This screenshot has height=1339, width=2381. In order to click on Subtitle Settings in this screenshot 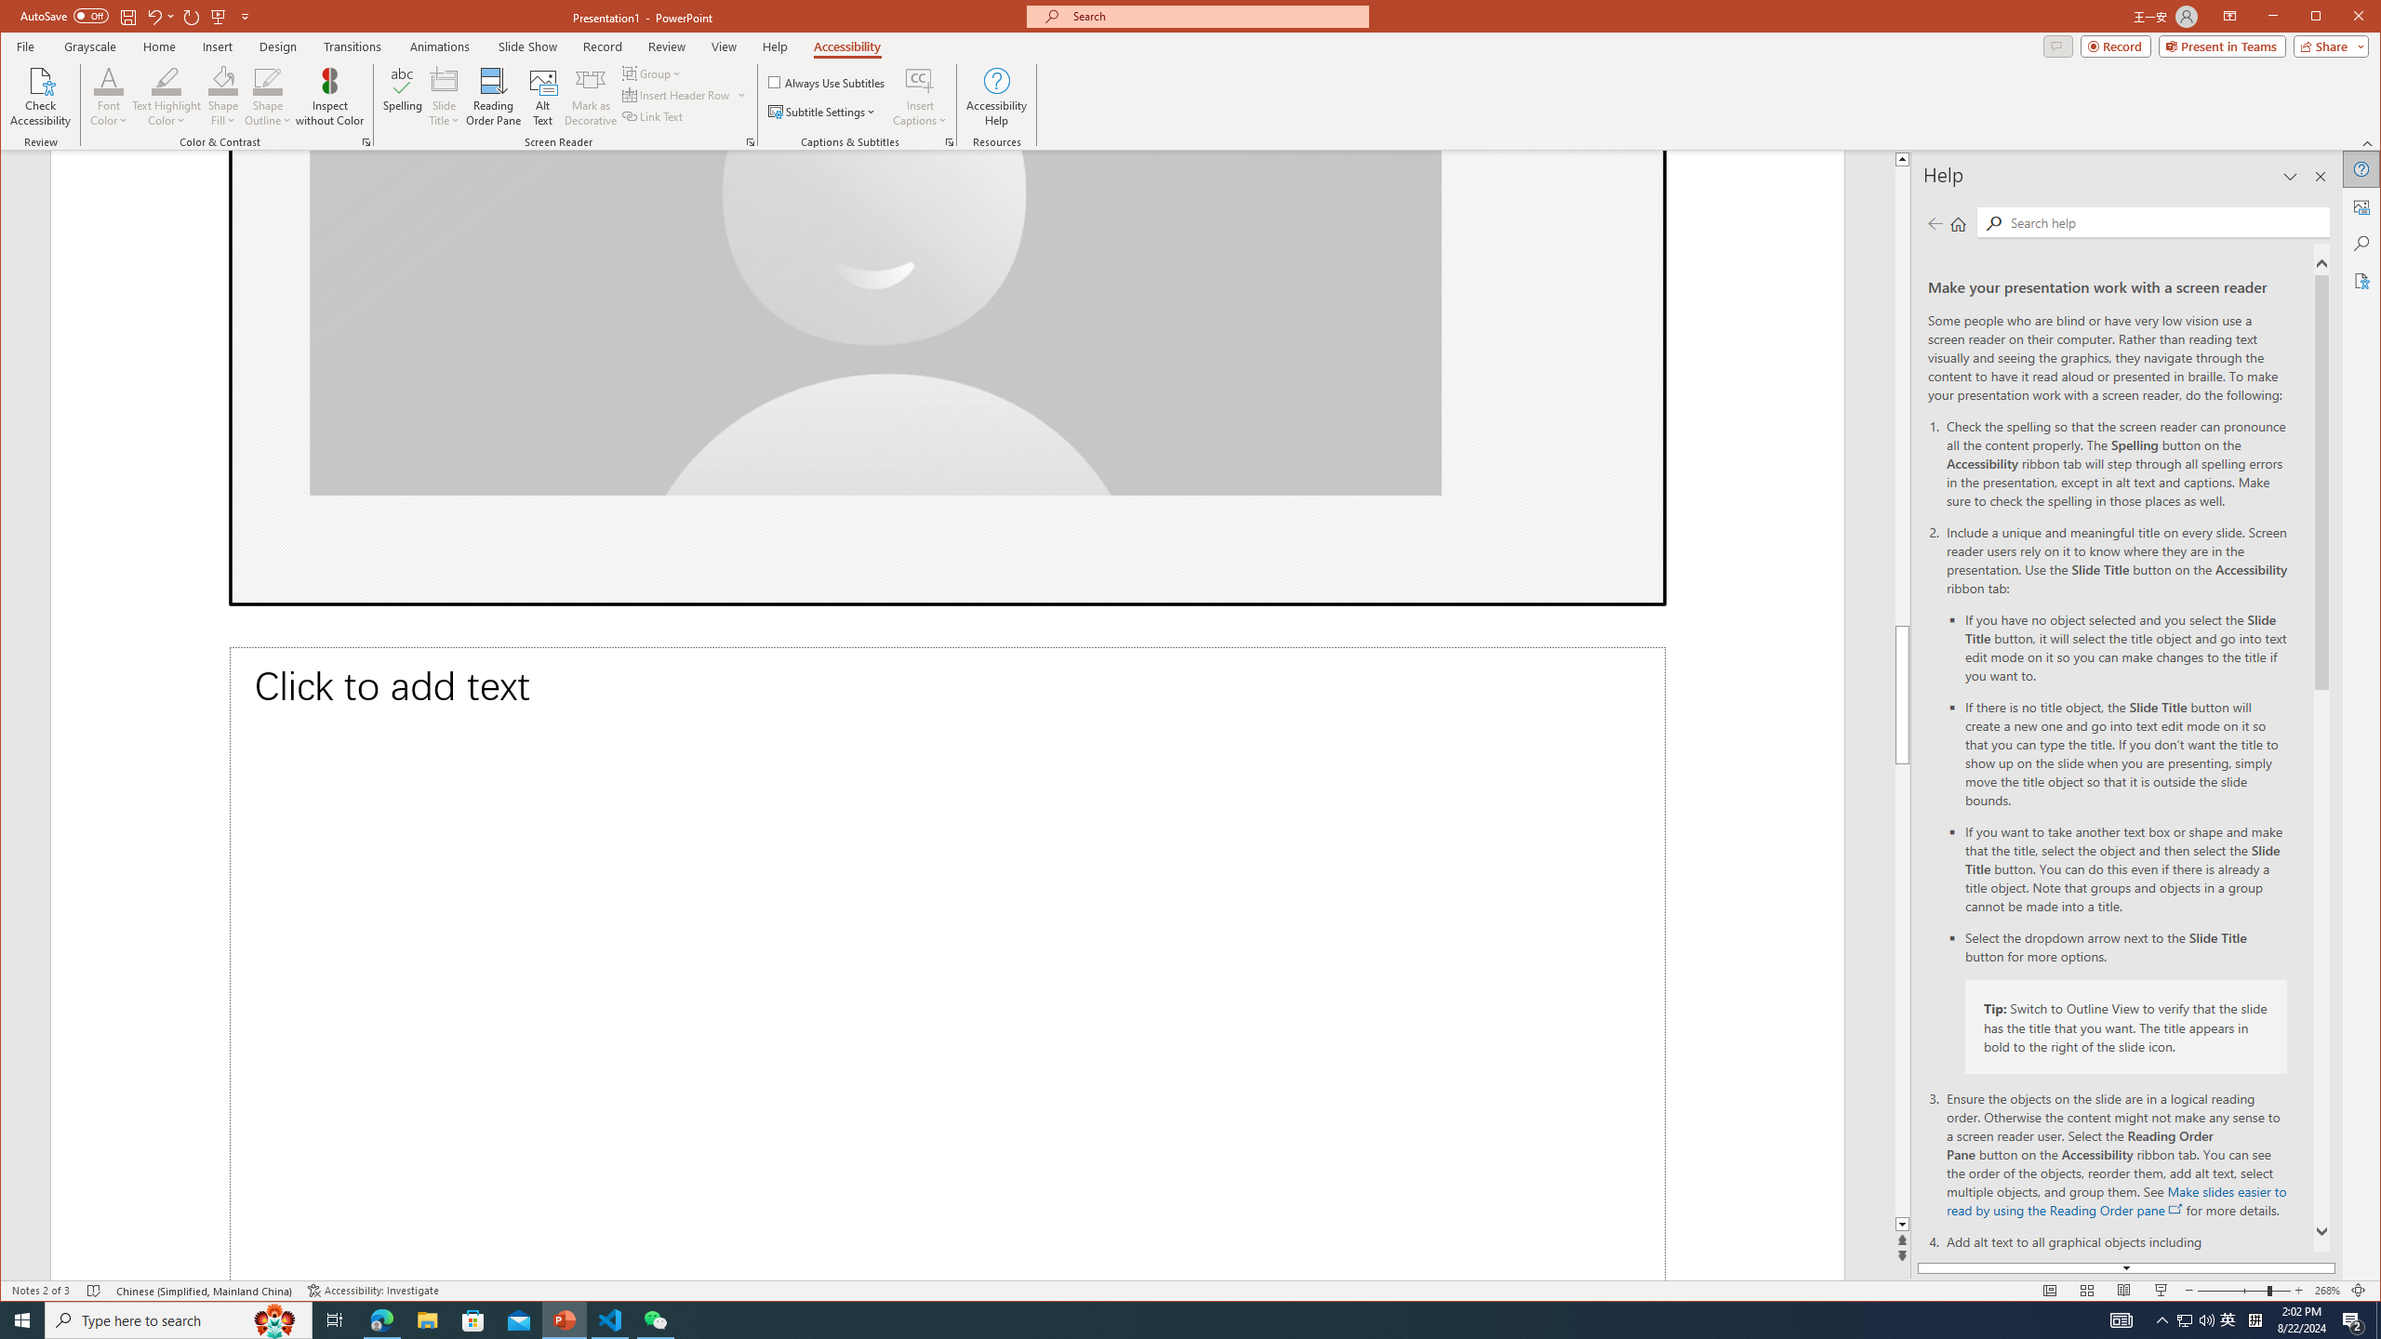, I will do `click(822, 112)`.